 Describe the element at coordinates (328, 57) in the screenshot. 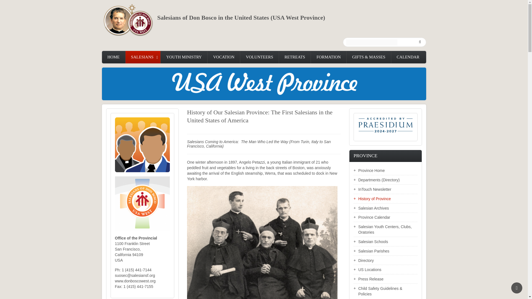

I see `FORMATION` at that location.